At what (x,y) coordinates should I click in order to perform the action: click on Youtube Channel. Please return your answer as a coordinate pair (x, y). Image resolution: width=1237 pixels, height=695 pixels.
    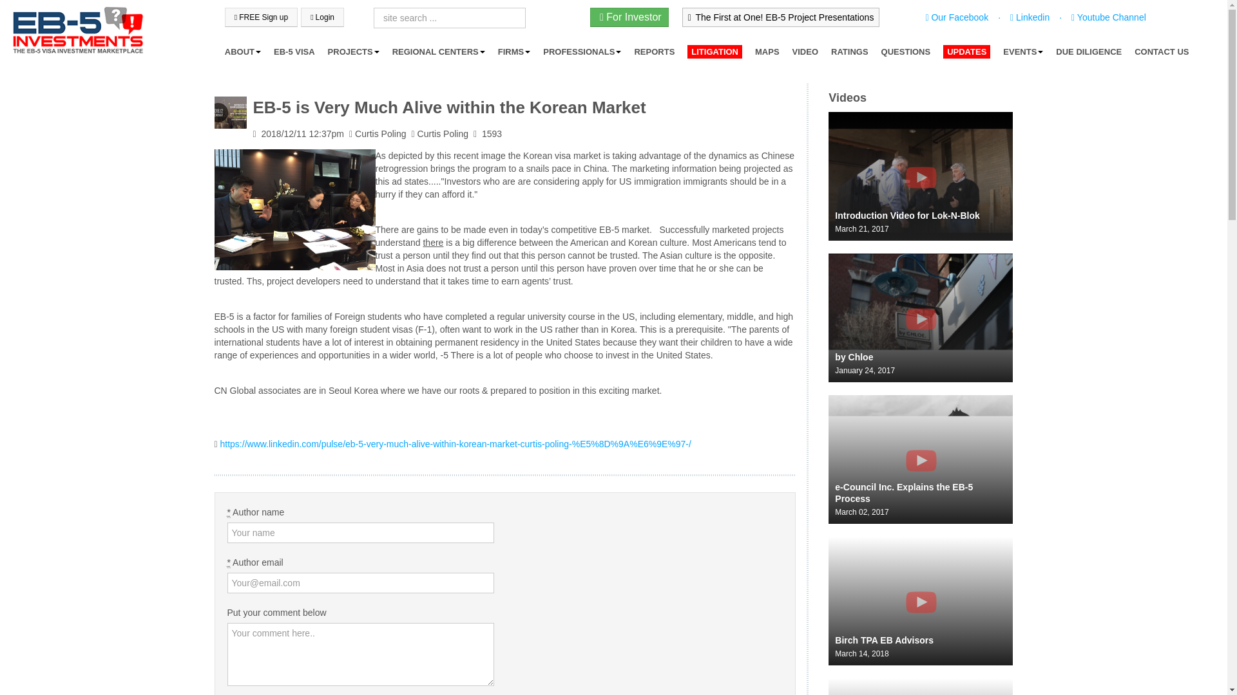
    Looking at the image, I should click on (1107, 17).